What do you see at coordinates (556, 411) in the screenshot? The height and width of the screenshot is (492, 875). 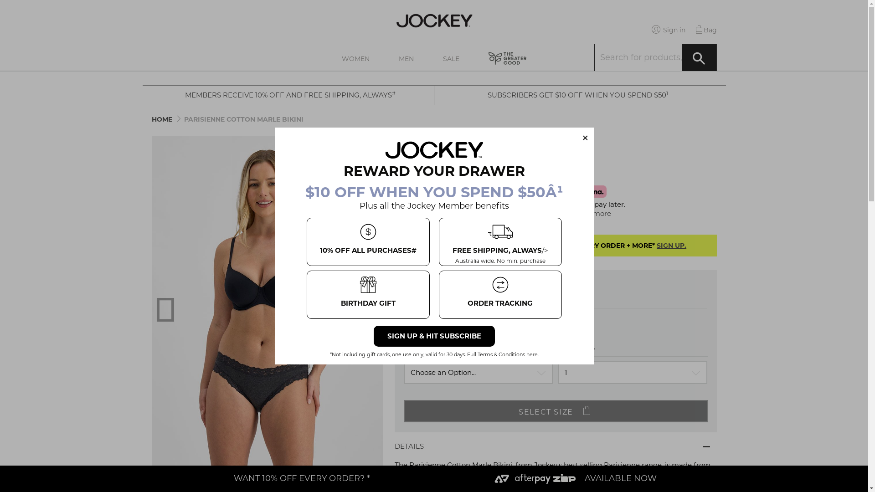 I see `SELECT SIZE` at bounding box center [556, 411].